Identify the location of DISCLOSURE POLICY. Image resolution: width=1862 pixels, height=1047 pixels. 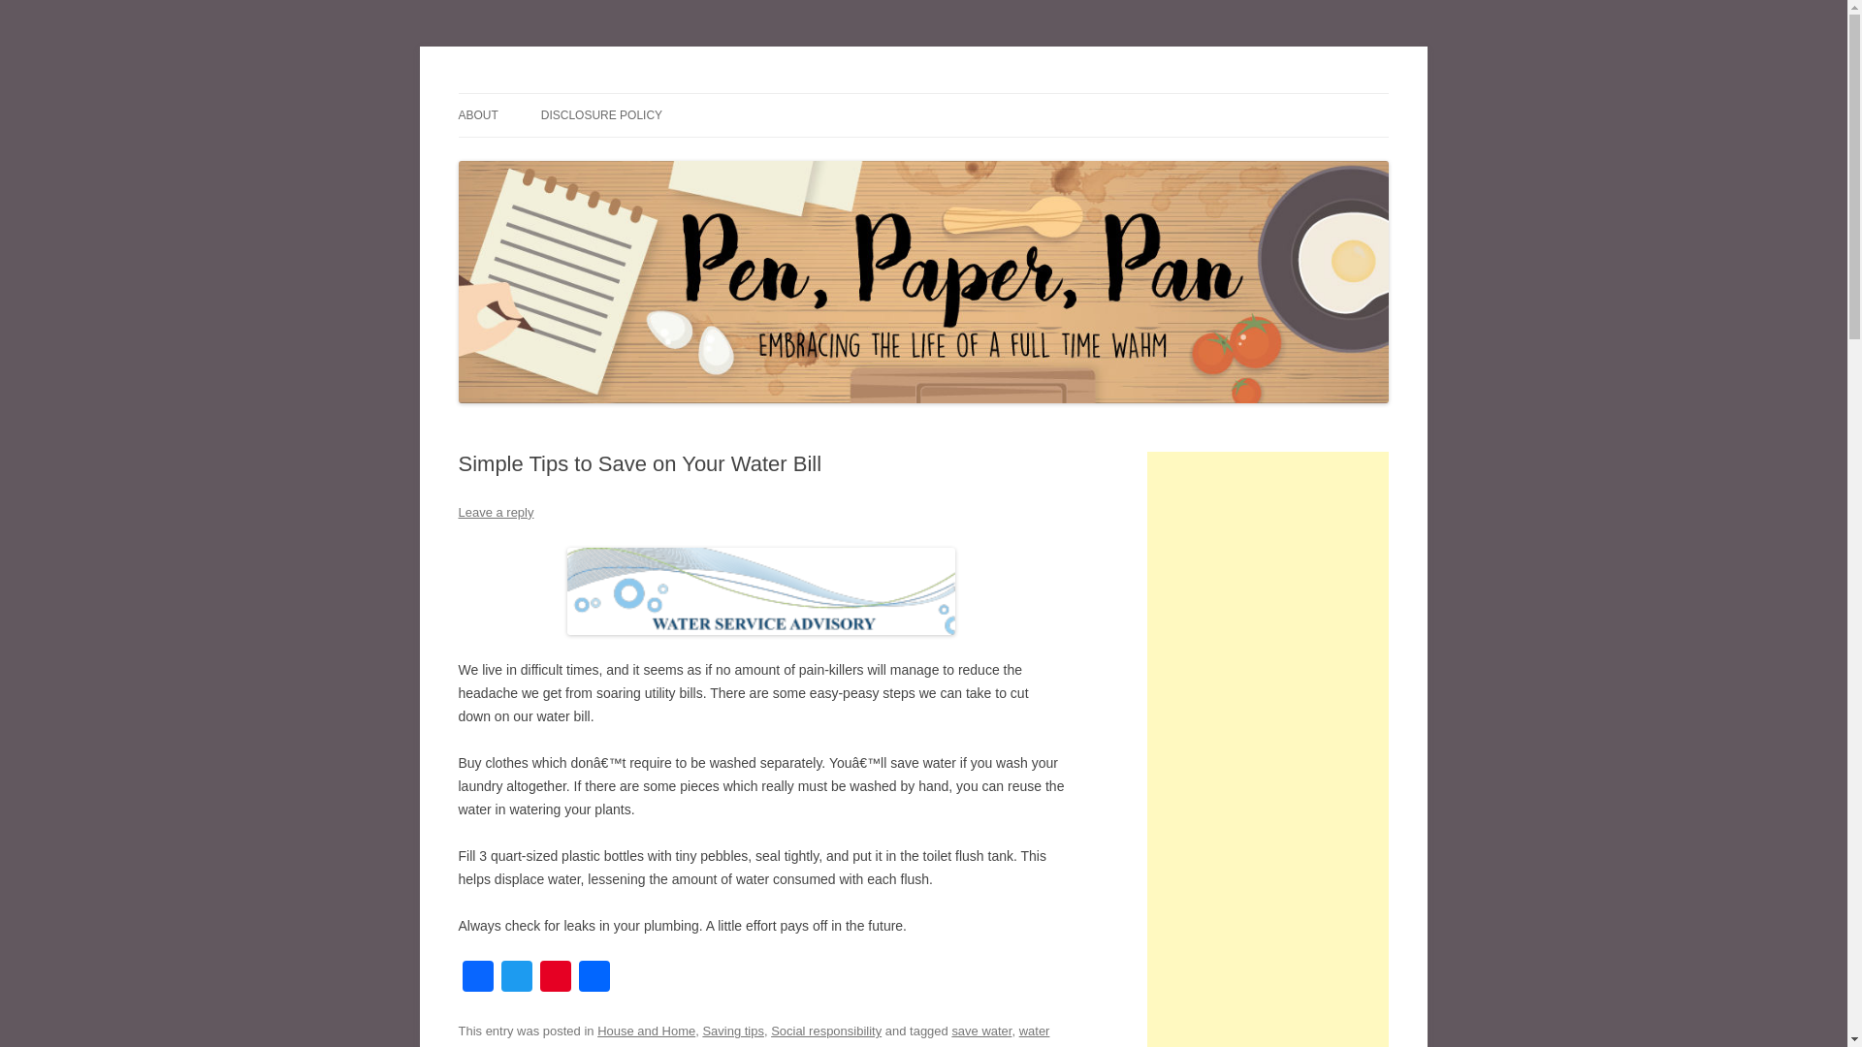
(601, 115).